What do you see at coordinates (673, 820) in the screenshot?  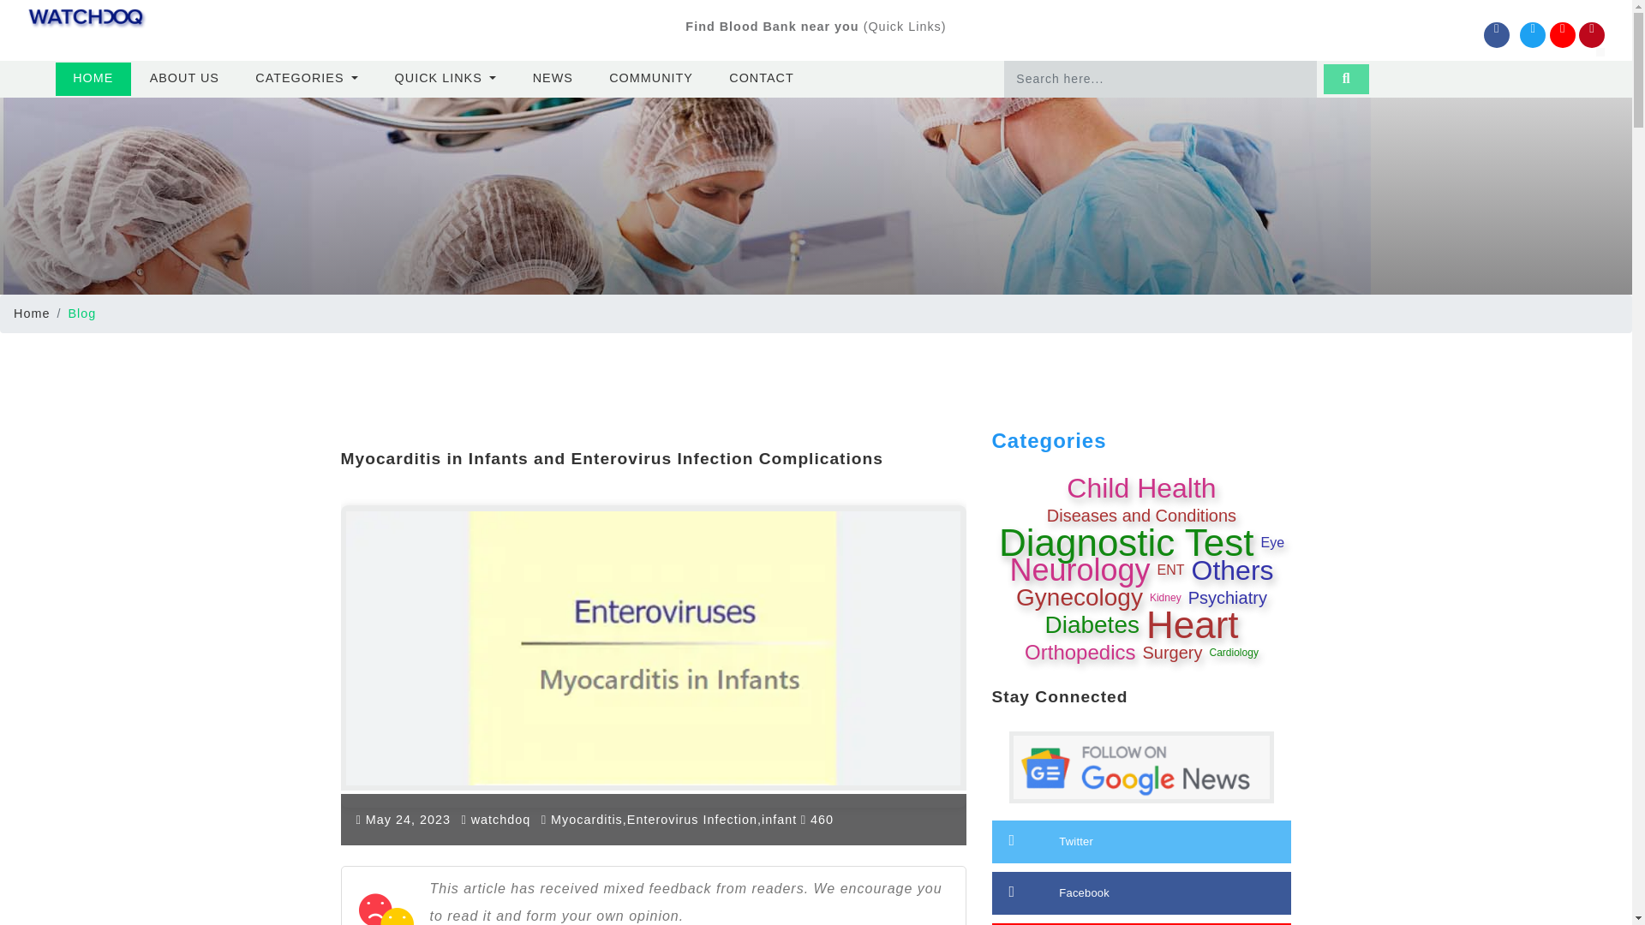 I see `Tag: Myocarditis,Enterovirus Infection,infant` at bounding box center [673, 820].